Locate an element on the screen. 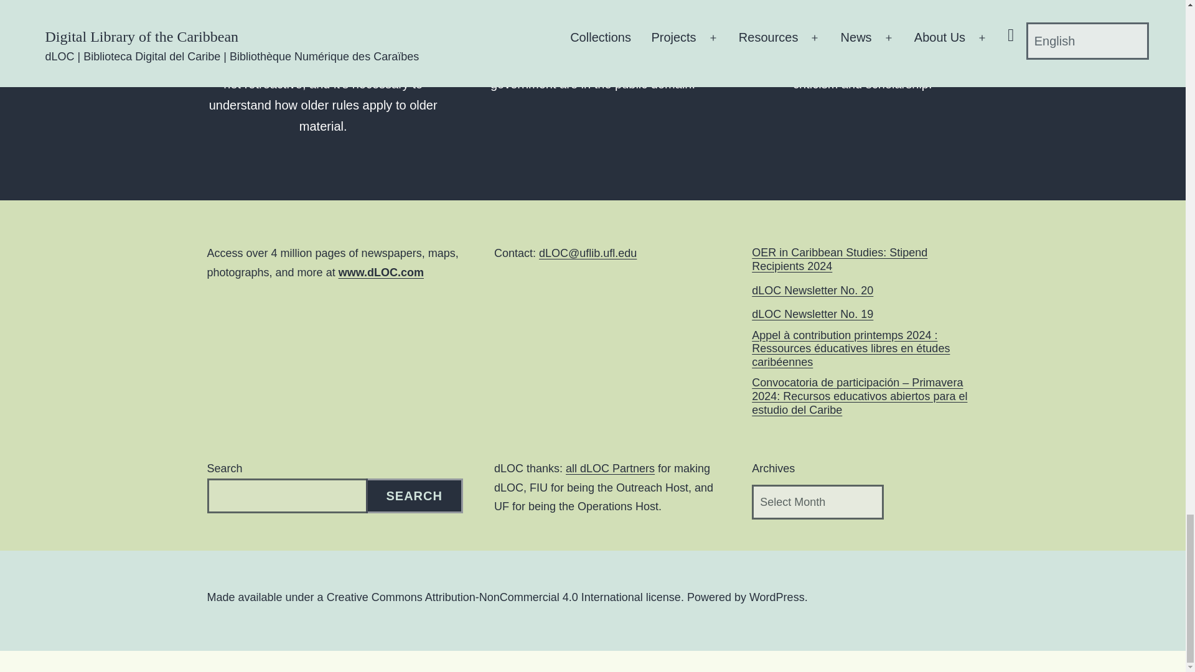 Image resolution: width=1195 pixels, height=672 pixels. dLOC Newsletter No. 20 is located at coordinates (812, 291).